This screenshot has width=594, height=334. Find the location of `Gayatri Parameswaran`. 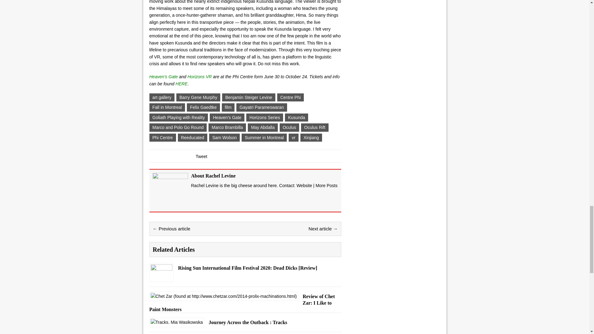

Gayatri Parameswaran is located at coordinates (262, 107).